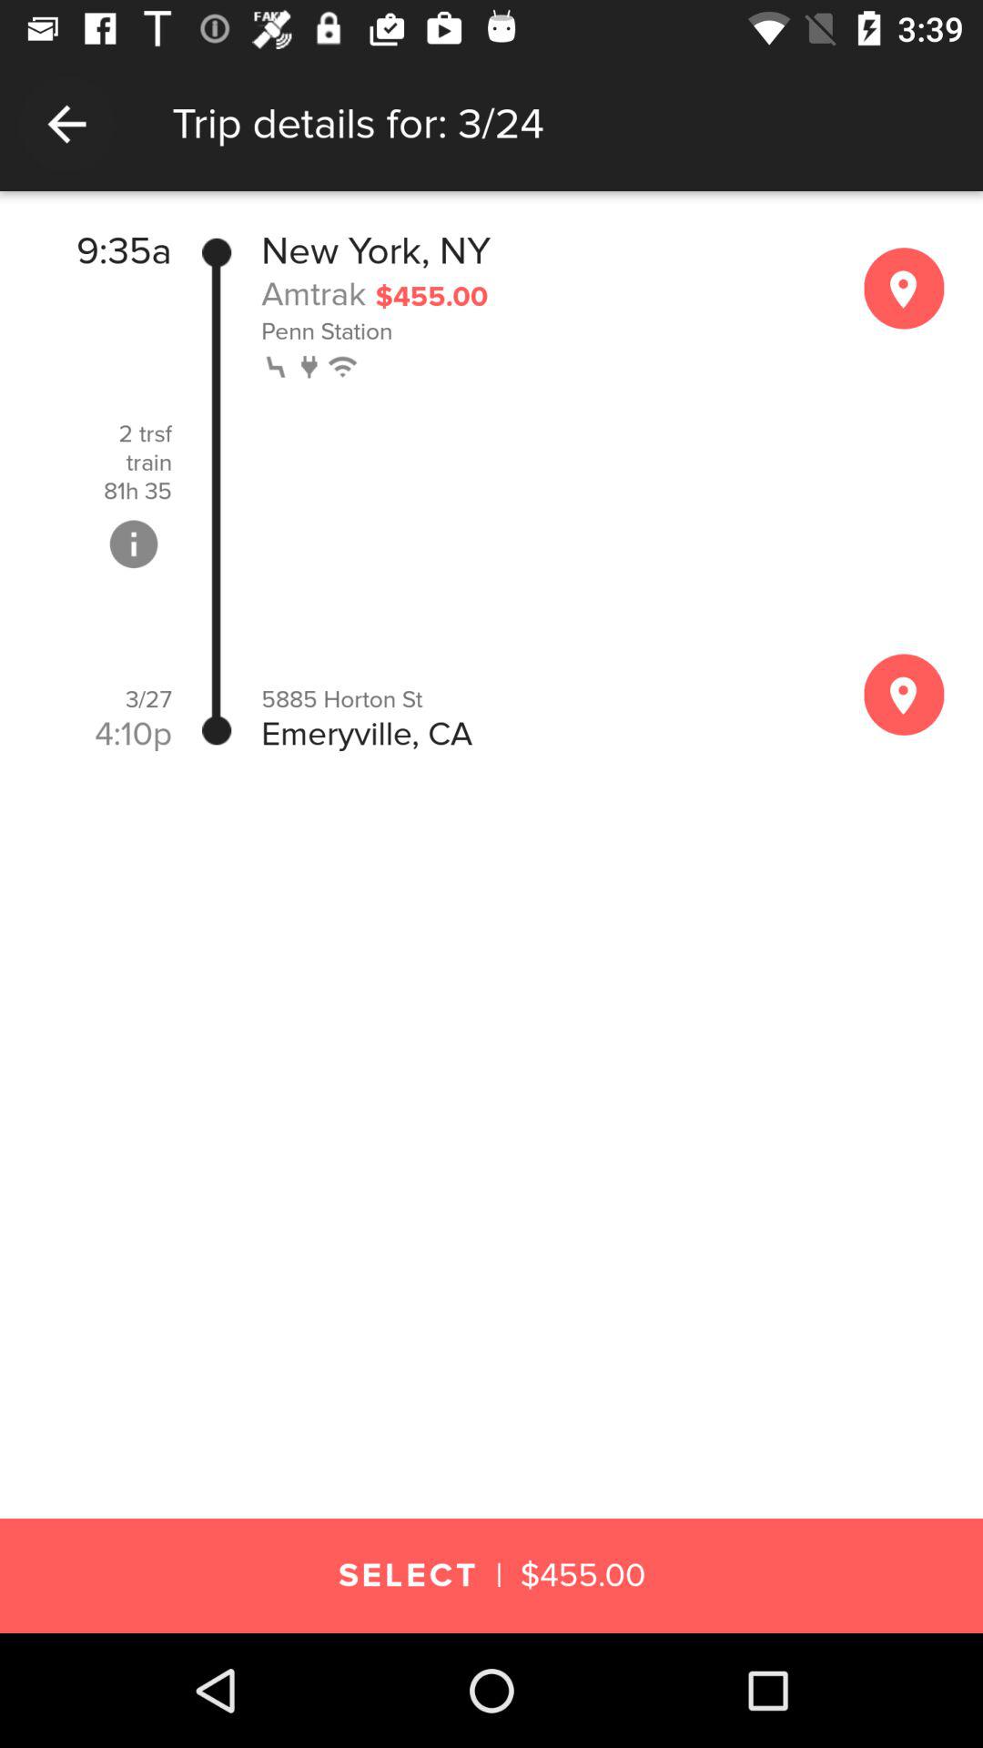 Image resolution: width=983 pixels, height=1748 pixels. Describe the element at coordinates (66, 124) in the screenshot. I see `open the item to the left of trip details for icon` at that location.